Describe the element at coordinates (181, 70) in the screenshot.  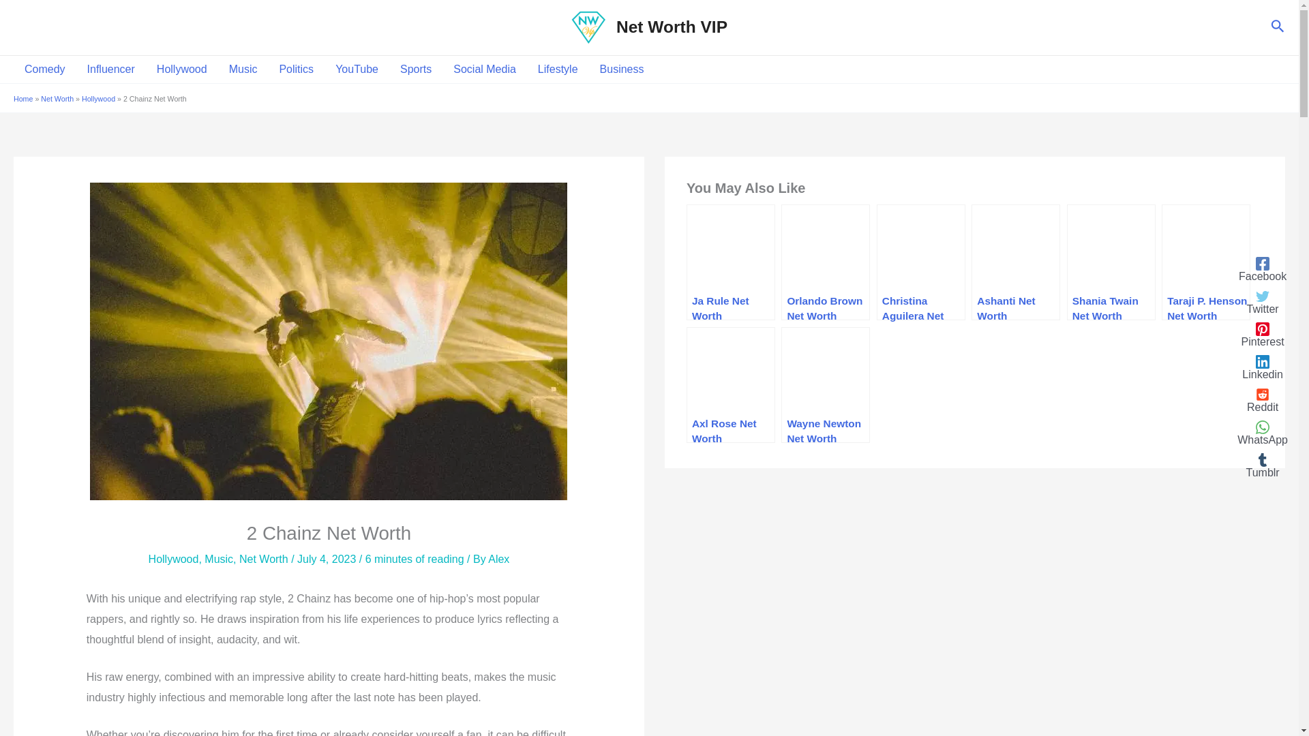
I see `Hollywood` at that location.